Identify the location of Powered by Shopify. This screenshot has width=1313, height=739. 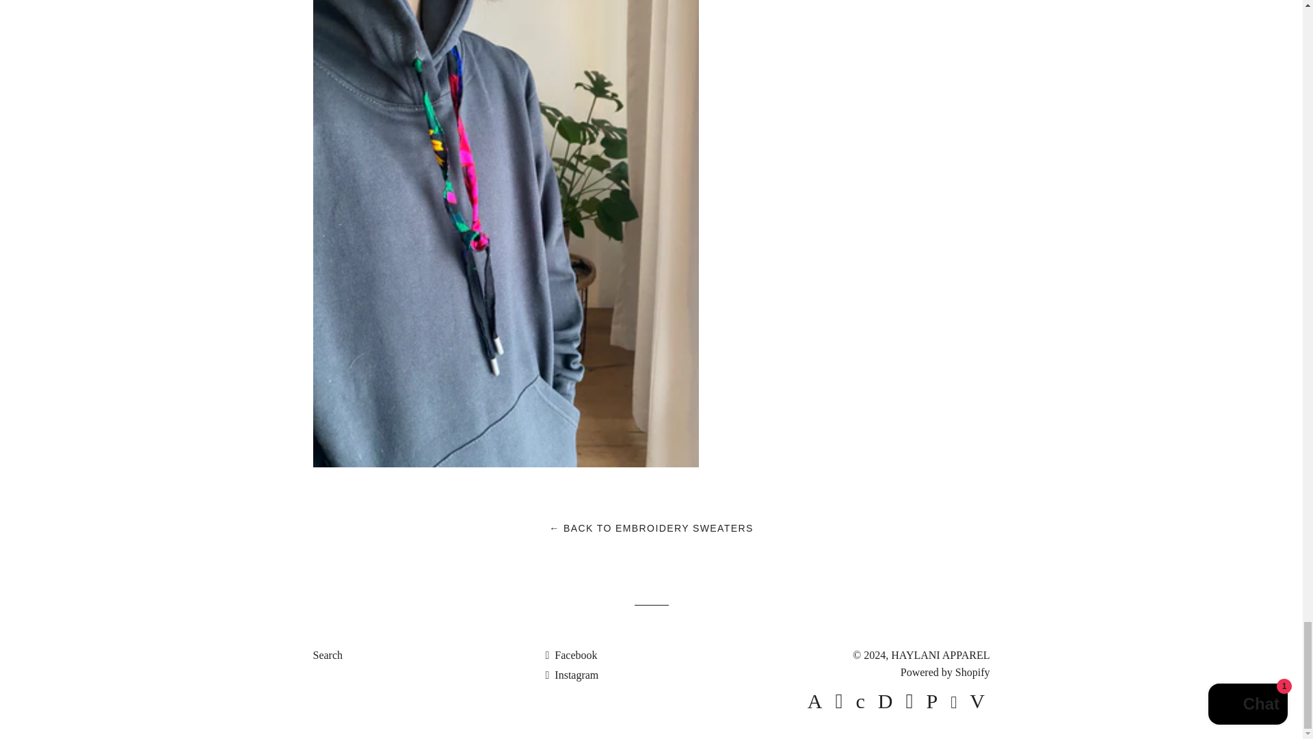
(945, 672).